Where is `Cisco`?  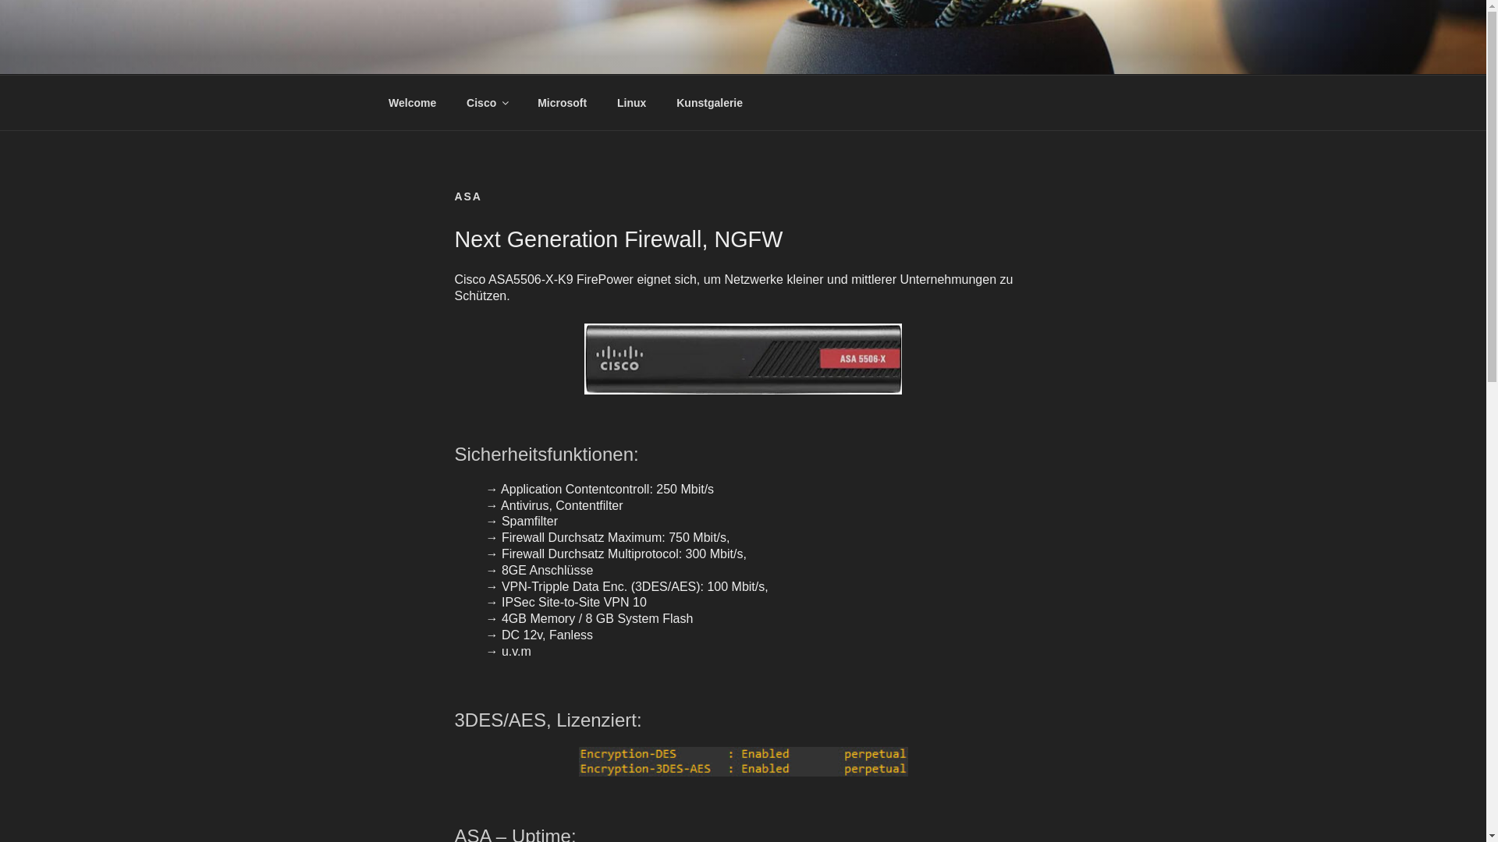 Cisco is located at coordinates (487, 103).